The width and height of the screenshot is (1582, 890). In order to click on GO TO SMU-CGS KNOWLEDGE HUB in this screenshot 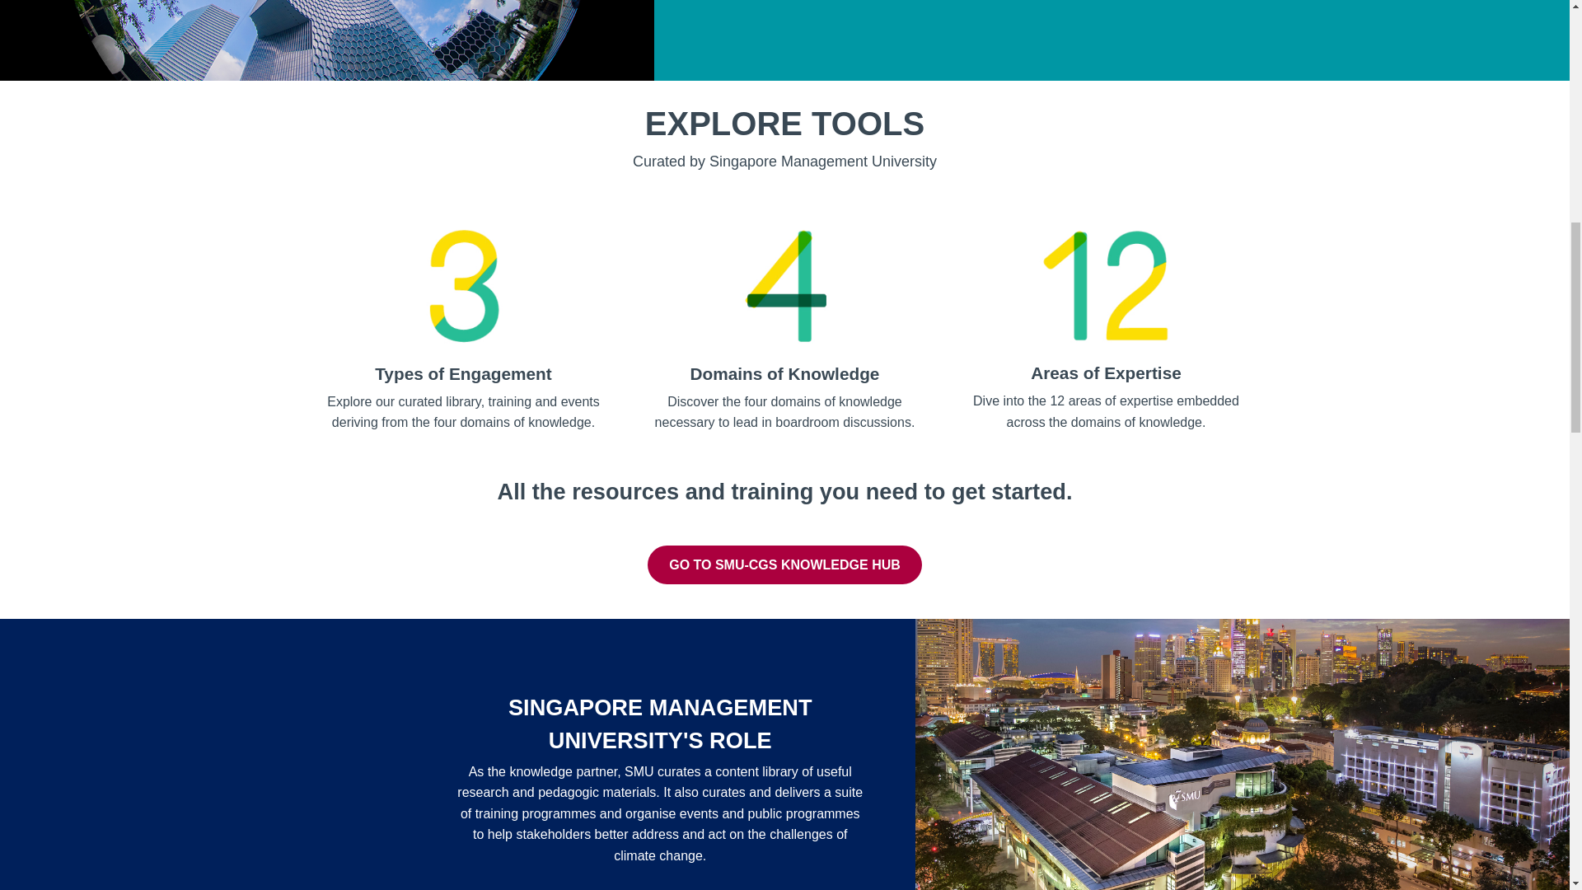, I will do `click(784, 565)`.